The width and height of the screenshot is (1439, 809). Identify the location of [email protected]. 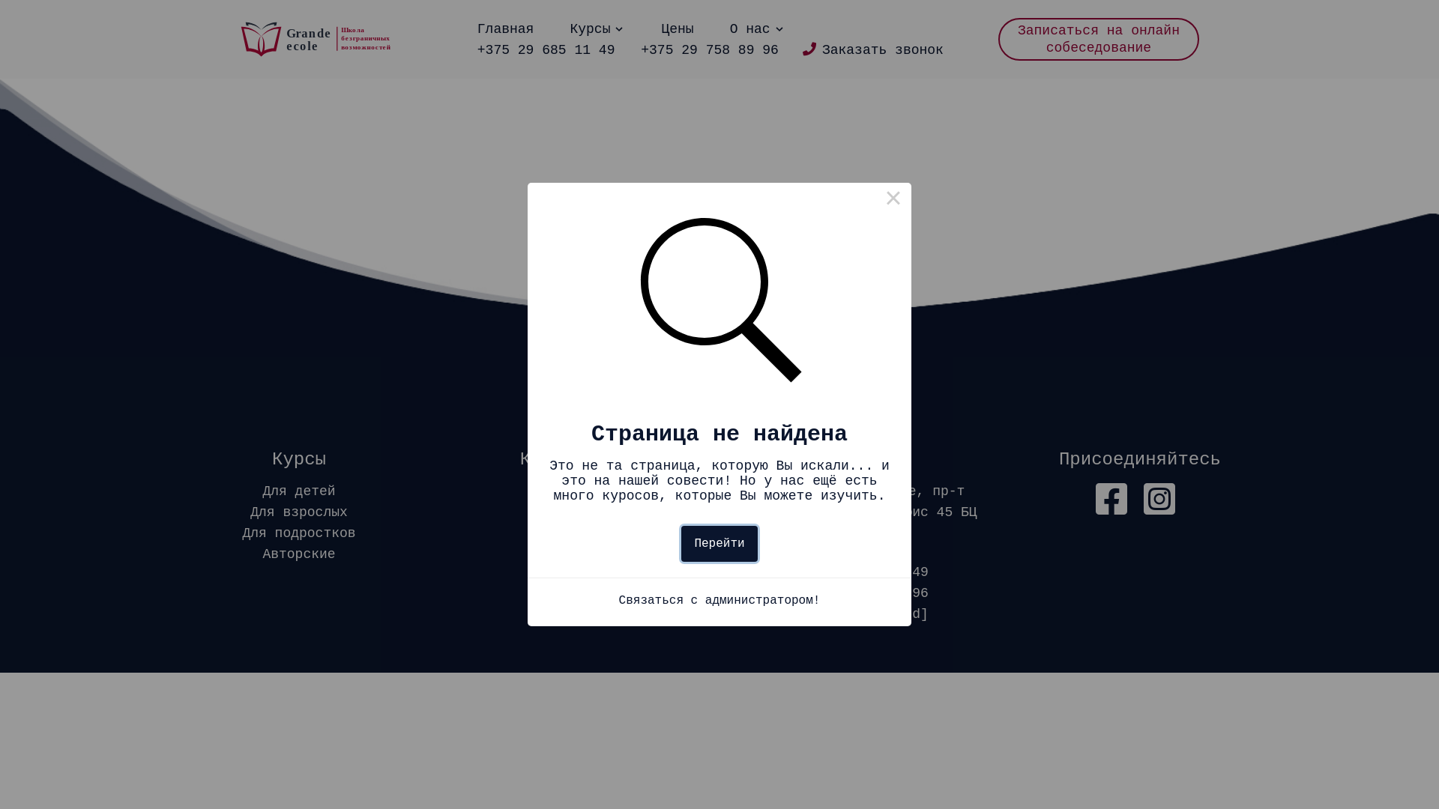
(860, 614).